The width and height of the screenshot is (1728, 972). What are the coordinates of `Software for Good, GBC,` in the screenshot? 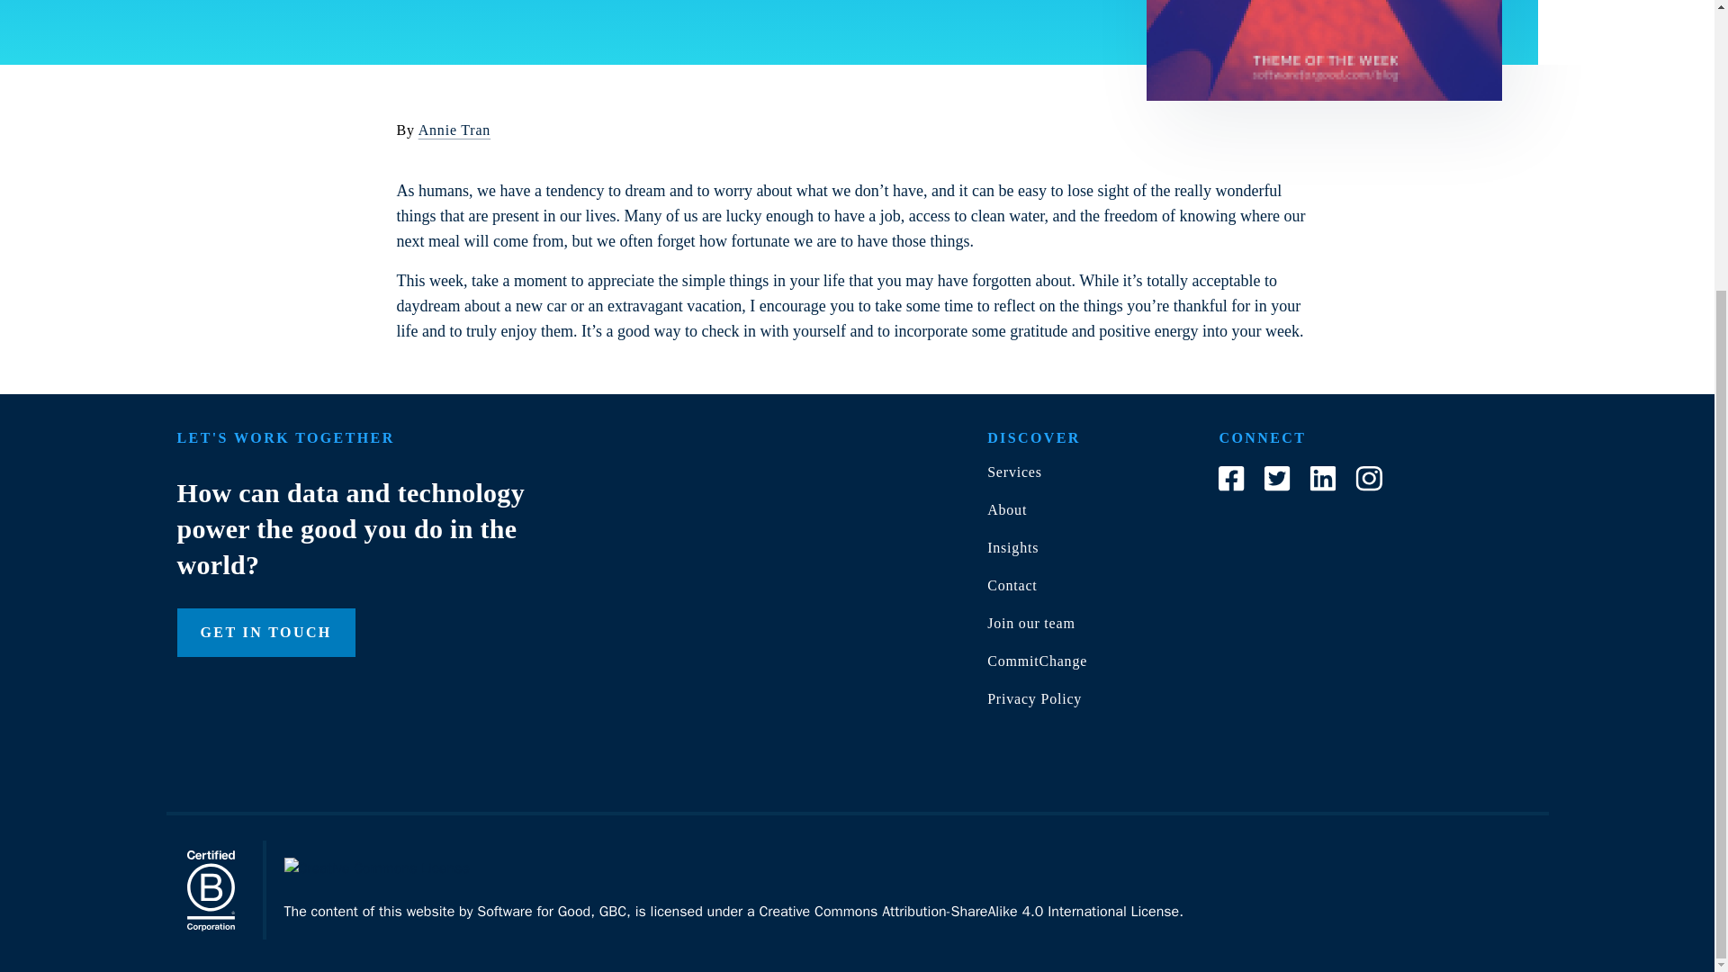 It's located at (553, 911).